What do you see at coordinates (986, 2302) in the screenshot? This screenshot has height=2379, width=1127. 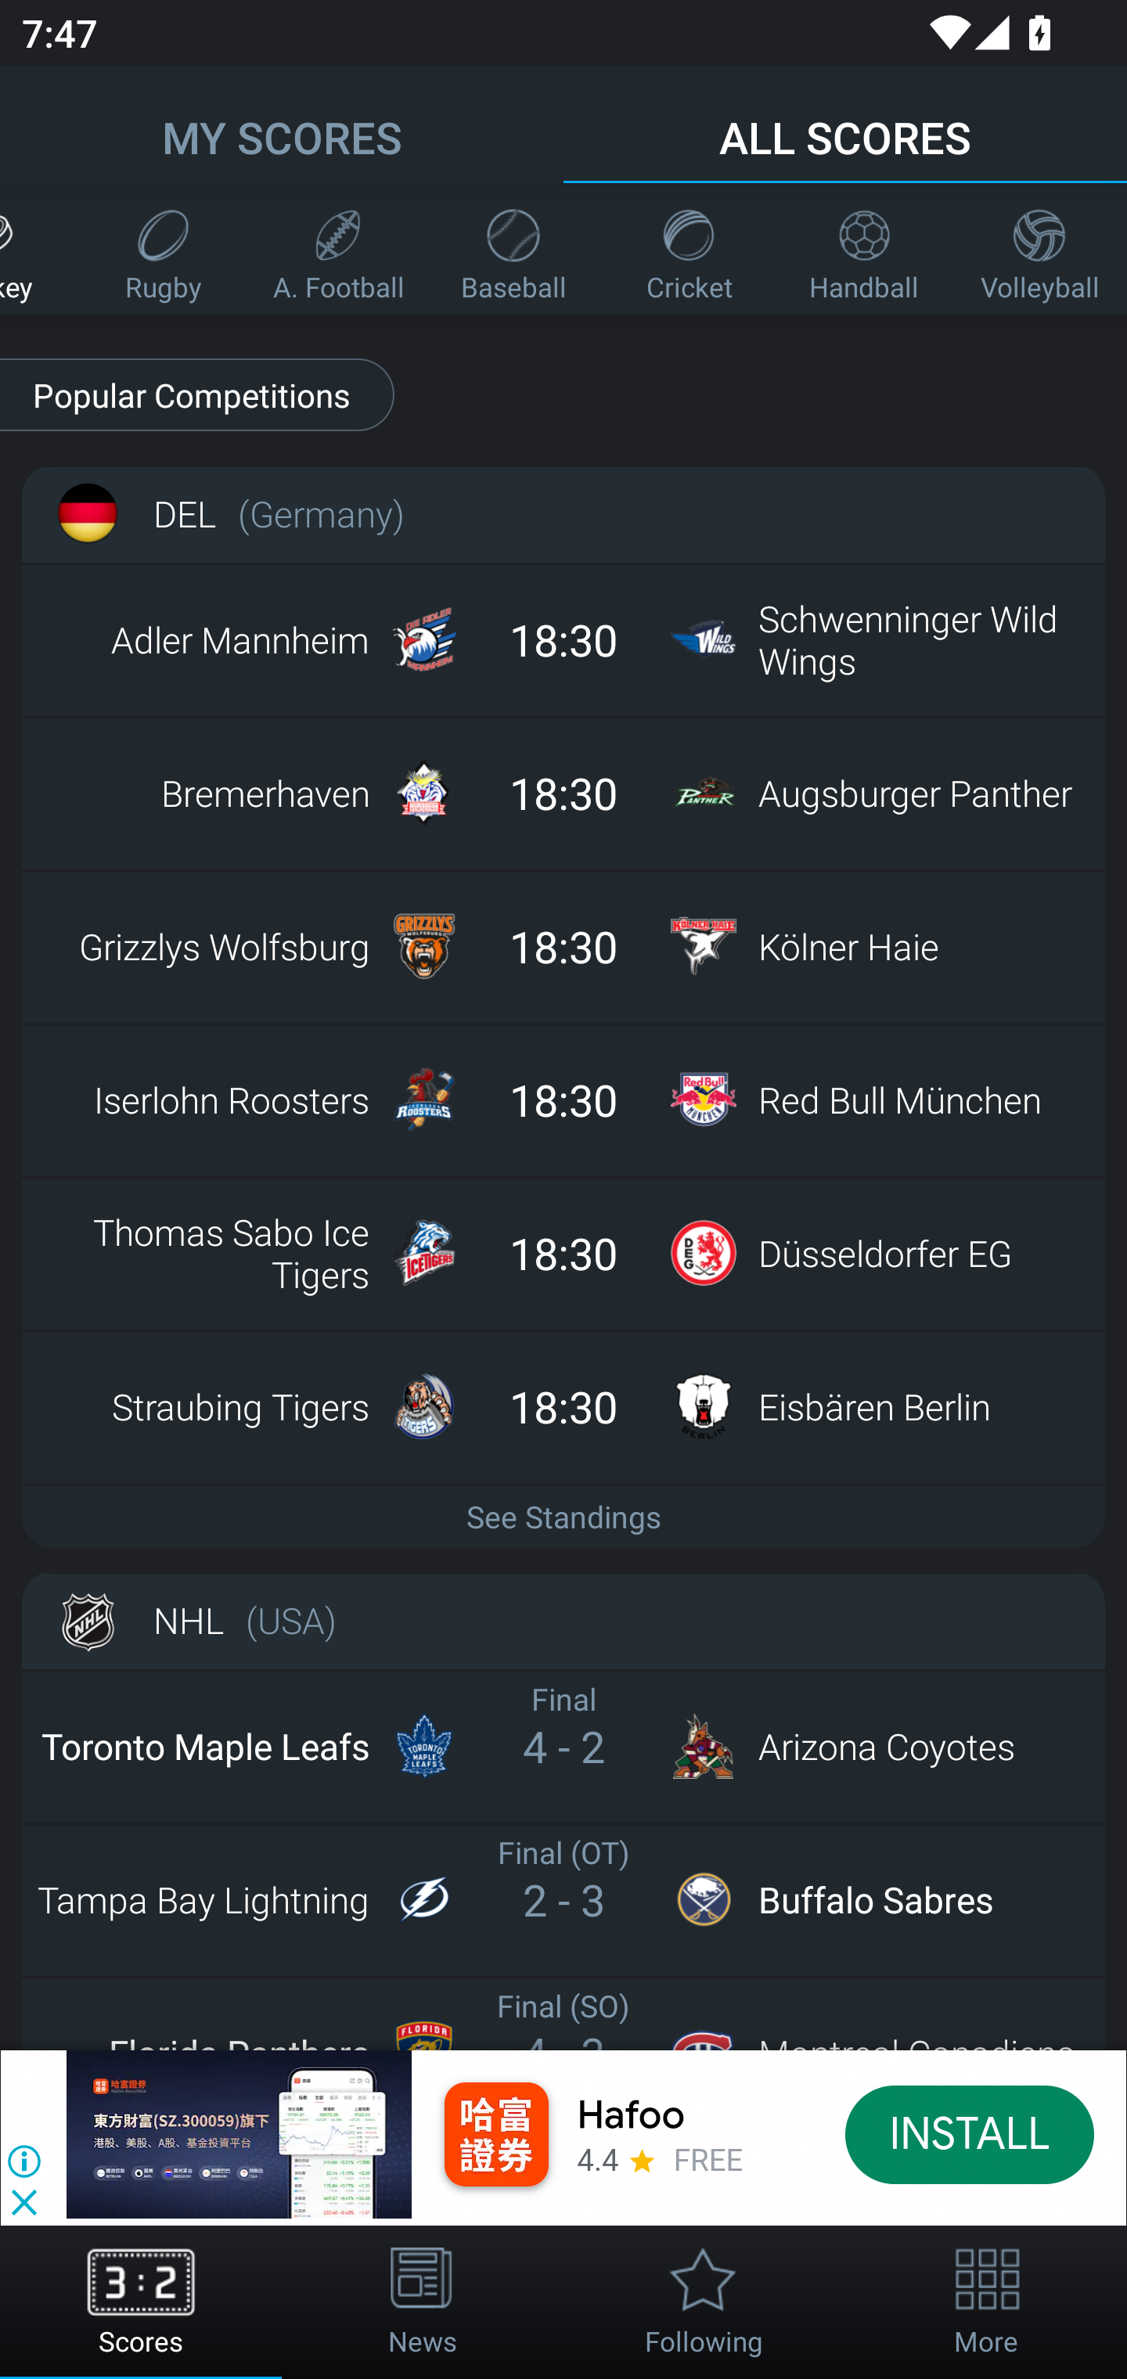 I see `More` at bounding box center [986, 2302].